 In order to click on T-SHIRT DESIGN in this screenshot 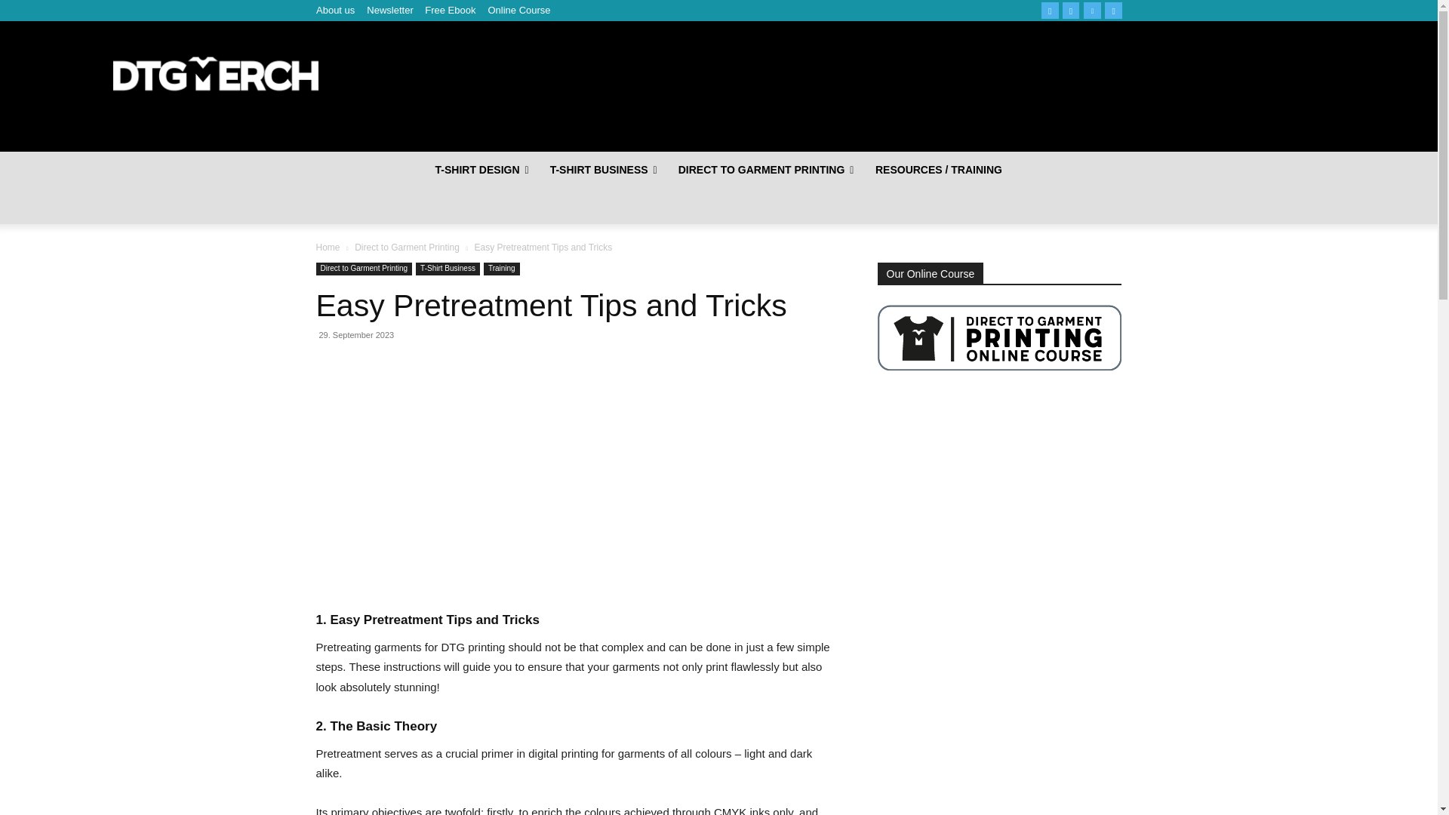, I will do `click(481, 169)`.